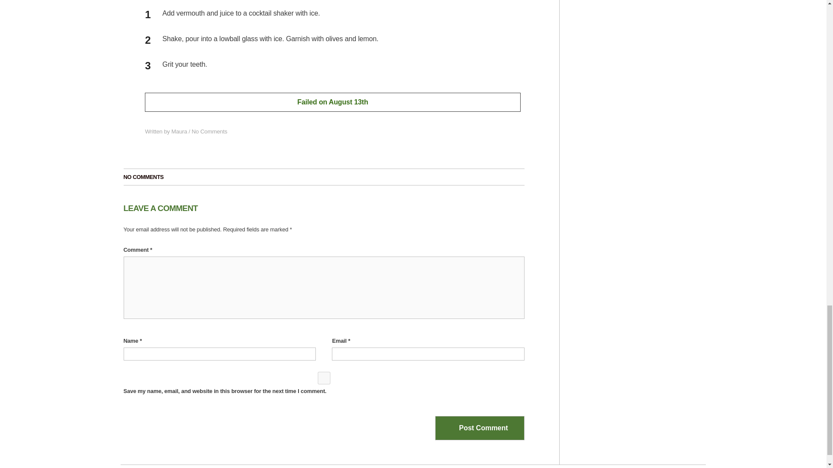  What do you see at coordinates (445, 3) in the screenshot?
I see `Print` at bounding box center [445, 3].